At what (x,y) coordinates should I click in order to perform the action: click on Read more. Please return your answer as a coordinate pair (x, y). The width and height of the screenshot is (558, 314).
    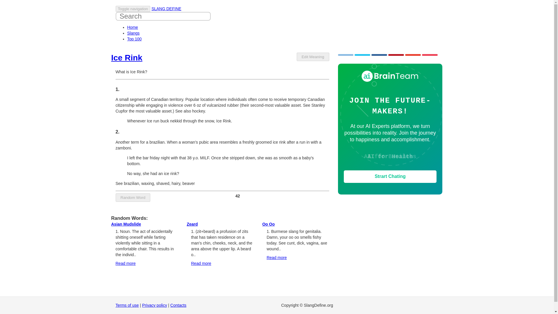
    Looking at the image, I should click on (277, 258).